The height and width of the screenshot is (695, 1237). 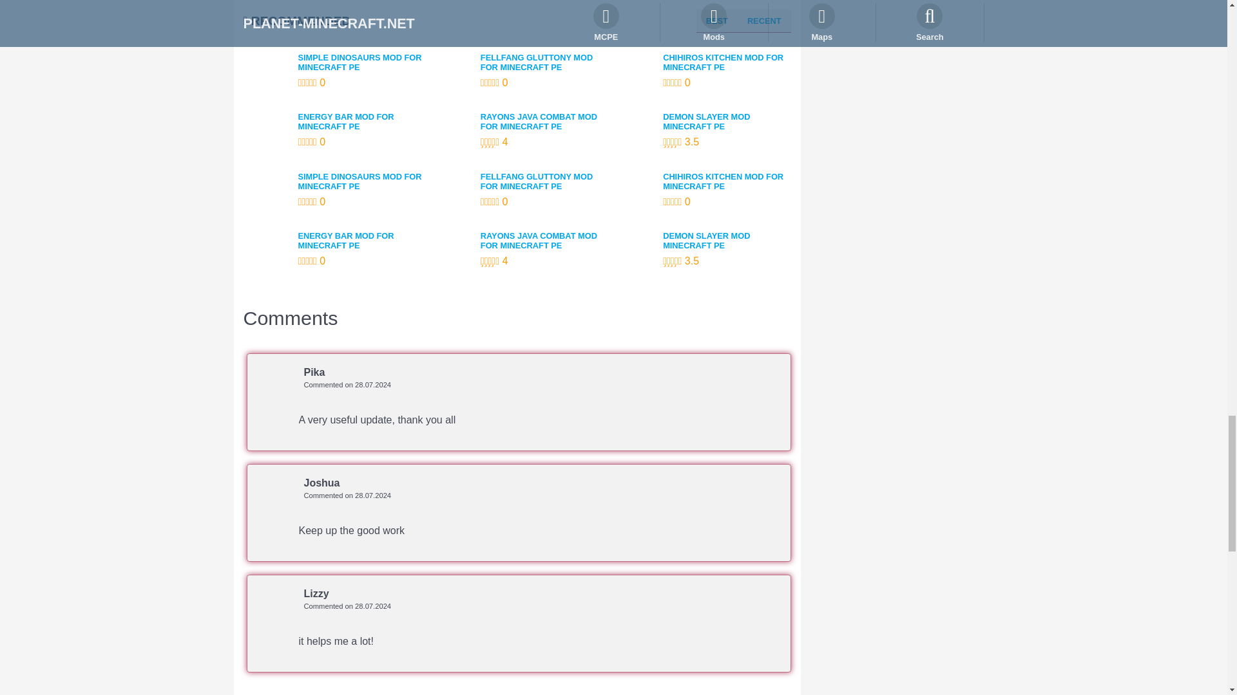 I want to click on BEST, so click(x=717, y=21).